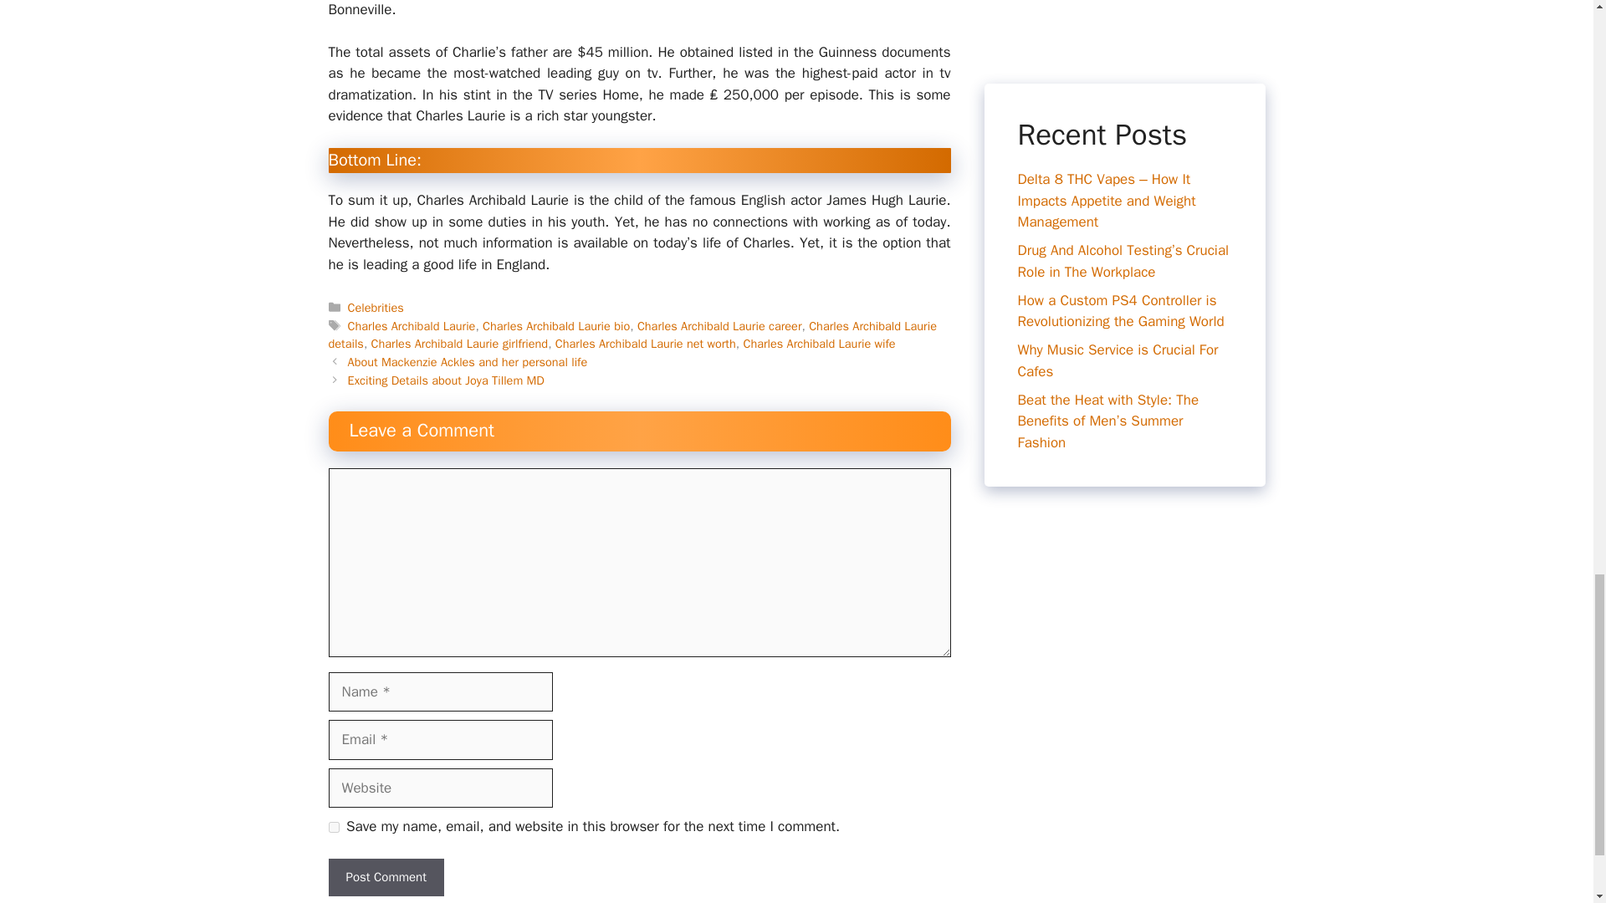 This screenshot has width=1606, height=903. I want to click on yes, so click(333, 826).